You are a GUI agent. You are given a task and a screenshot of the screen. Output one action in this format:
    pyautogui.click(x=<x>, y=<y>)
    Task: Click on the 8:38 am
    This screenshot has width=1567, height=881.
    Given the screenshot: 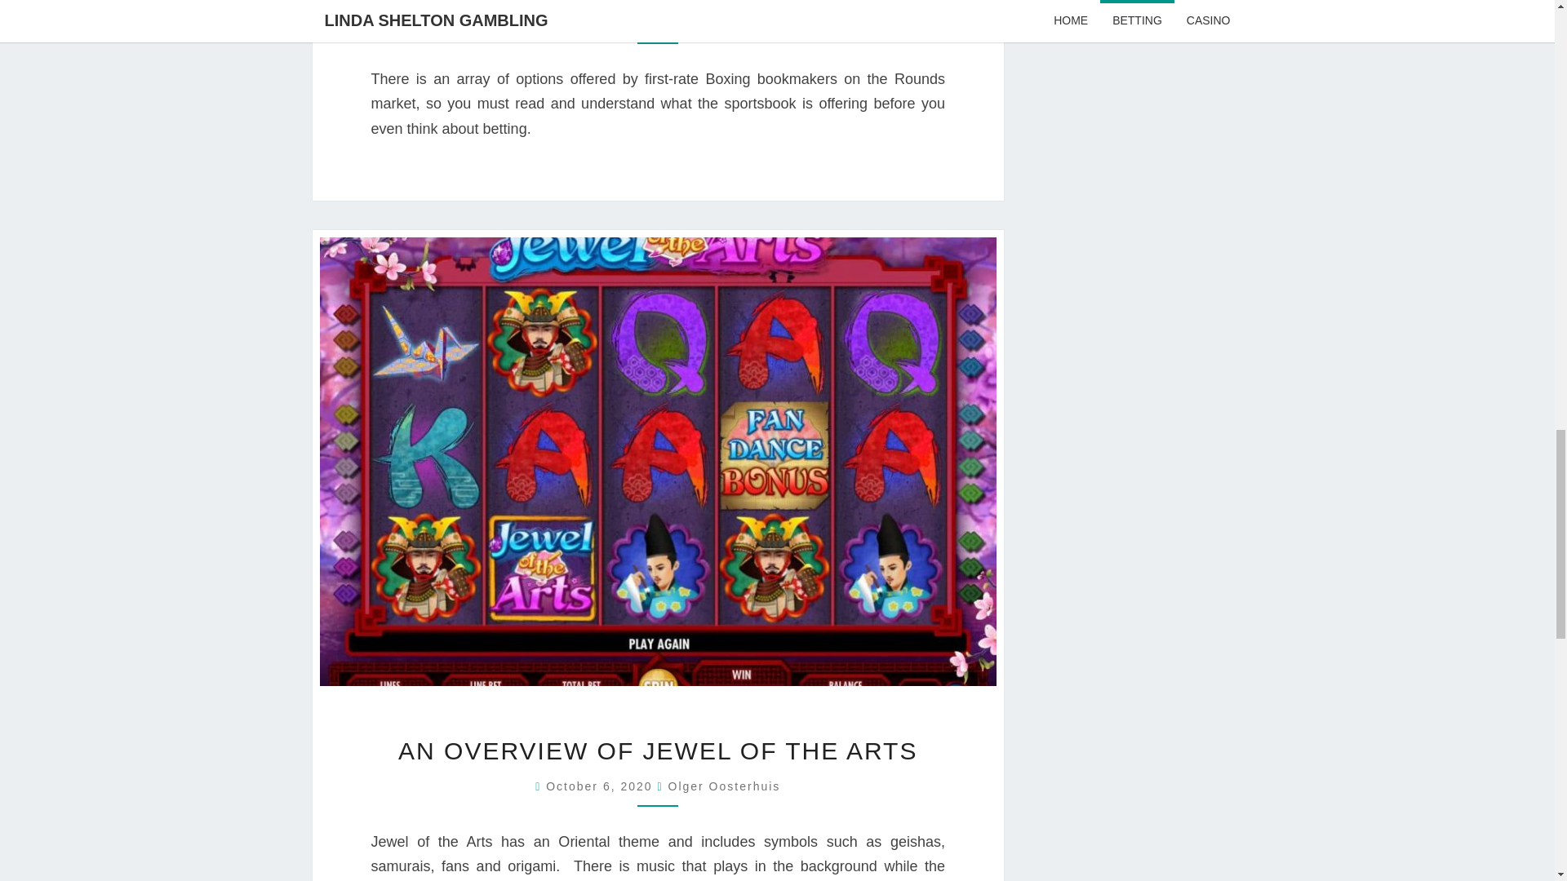 What is the action you would take?
    pyautogui.click(x=601, y=23)
    